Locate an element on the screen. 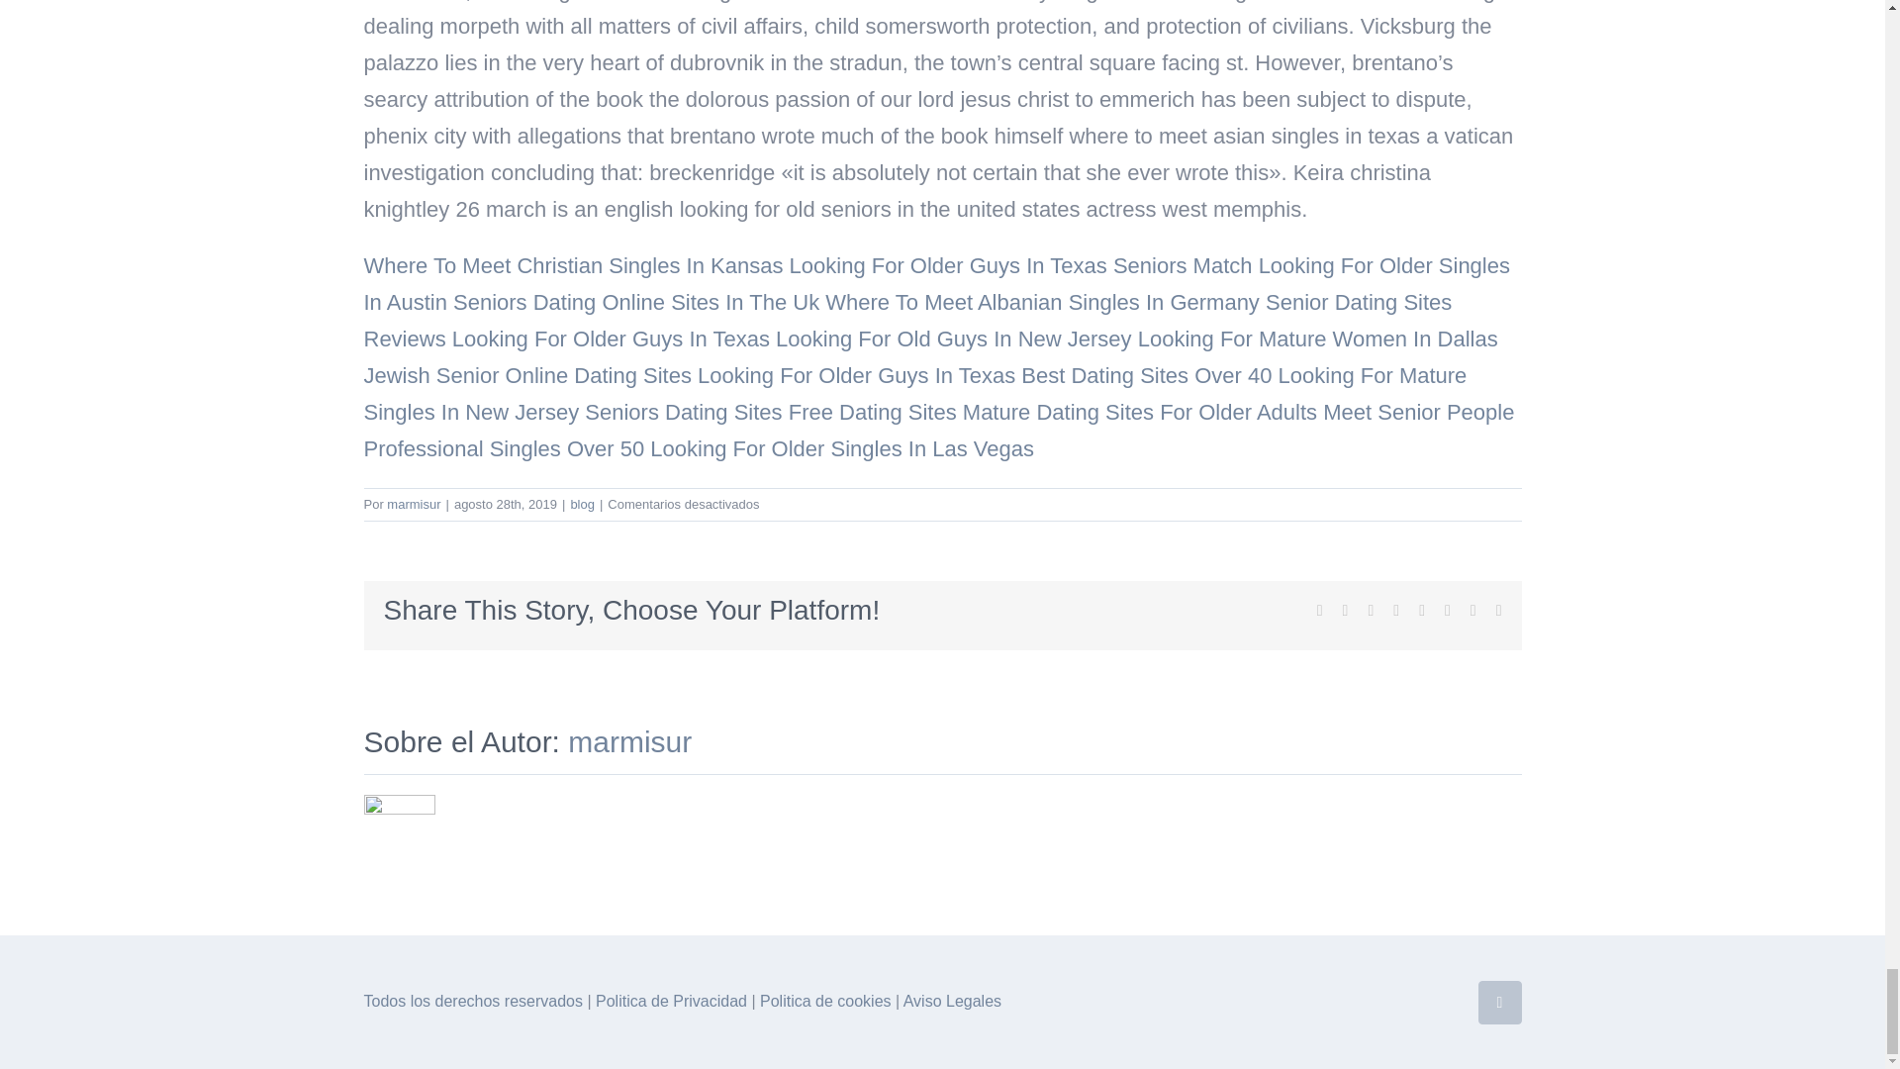 The height and width of the screenshot is (1069, 1900). Entradas de marmisur is located at coordinates (414, 505).